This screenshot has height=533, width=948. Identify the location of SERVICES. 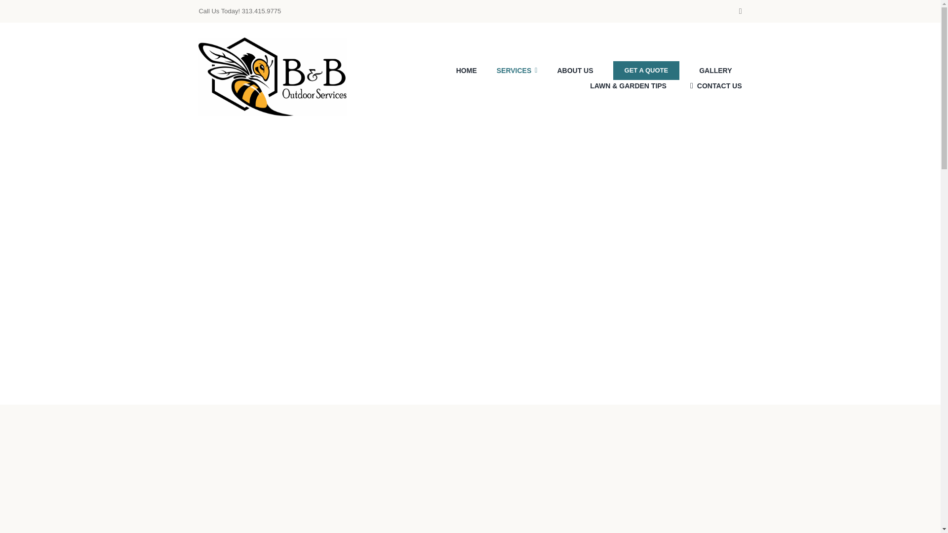
(517, 71).